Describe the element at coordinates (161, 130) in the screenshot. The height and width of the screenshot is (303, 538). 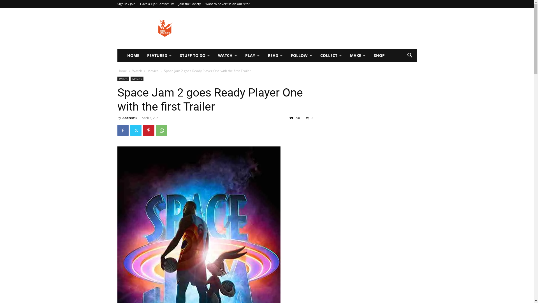
I see `WhatsApp` at that location.